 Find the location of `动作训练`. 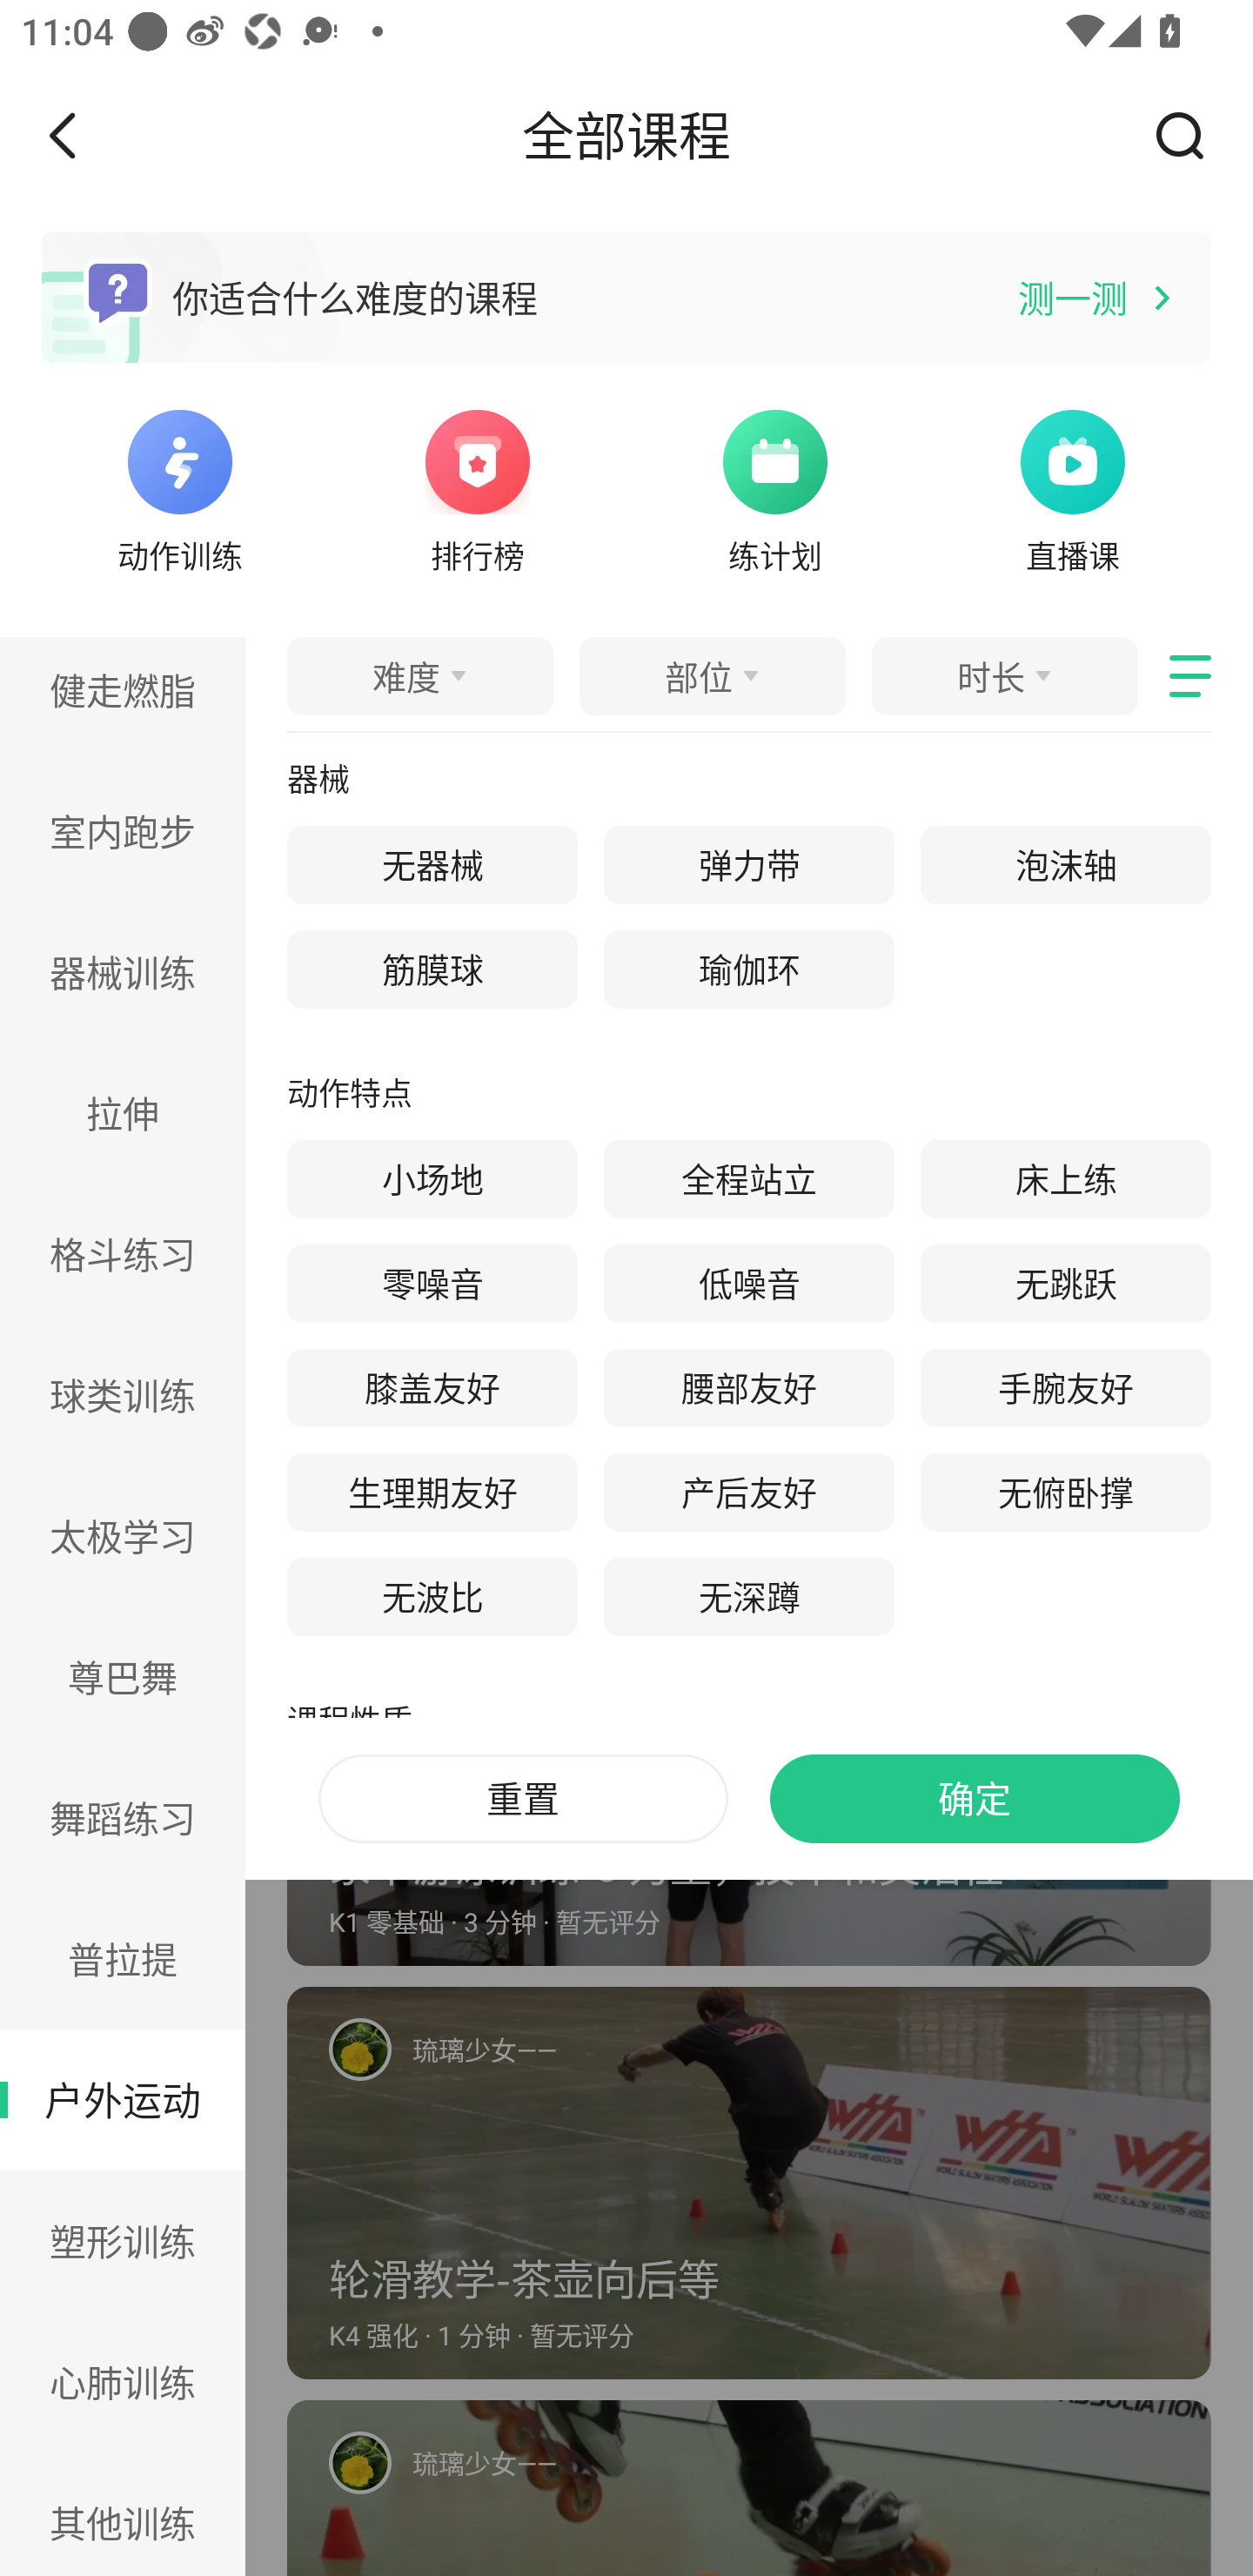

动作训练 is located at coordinates (179, 487).